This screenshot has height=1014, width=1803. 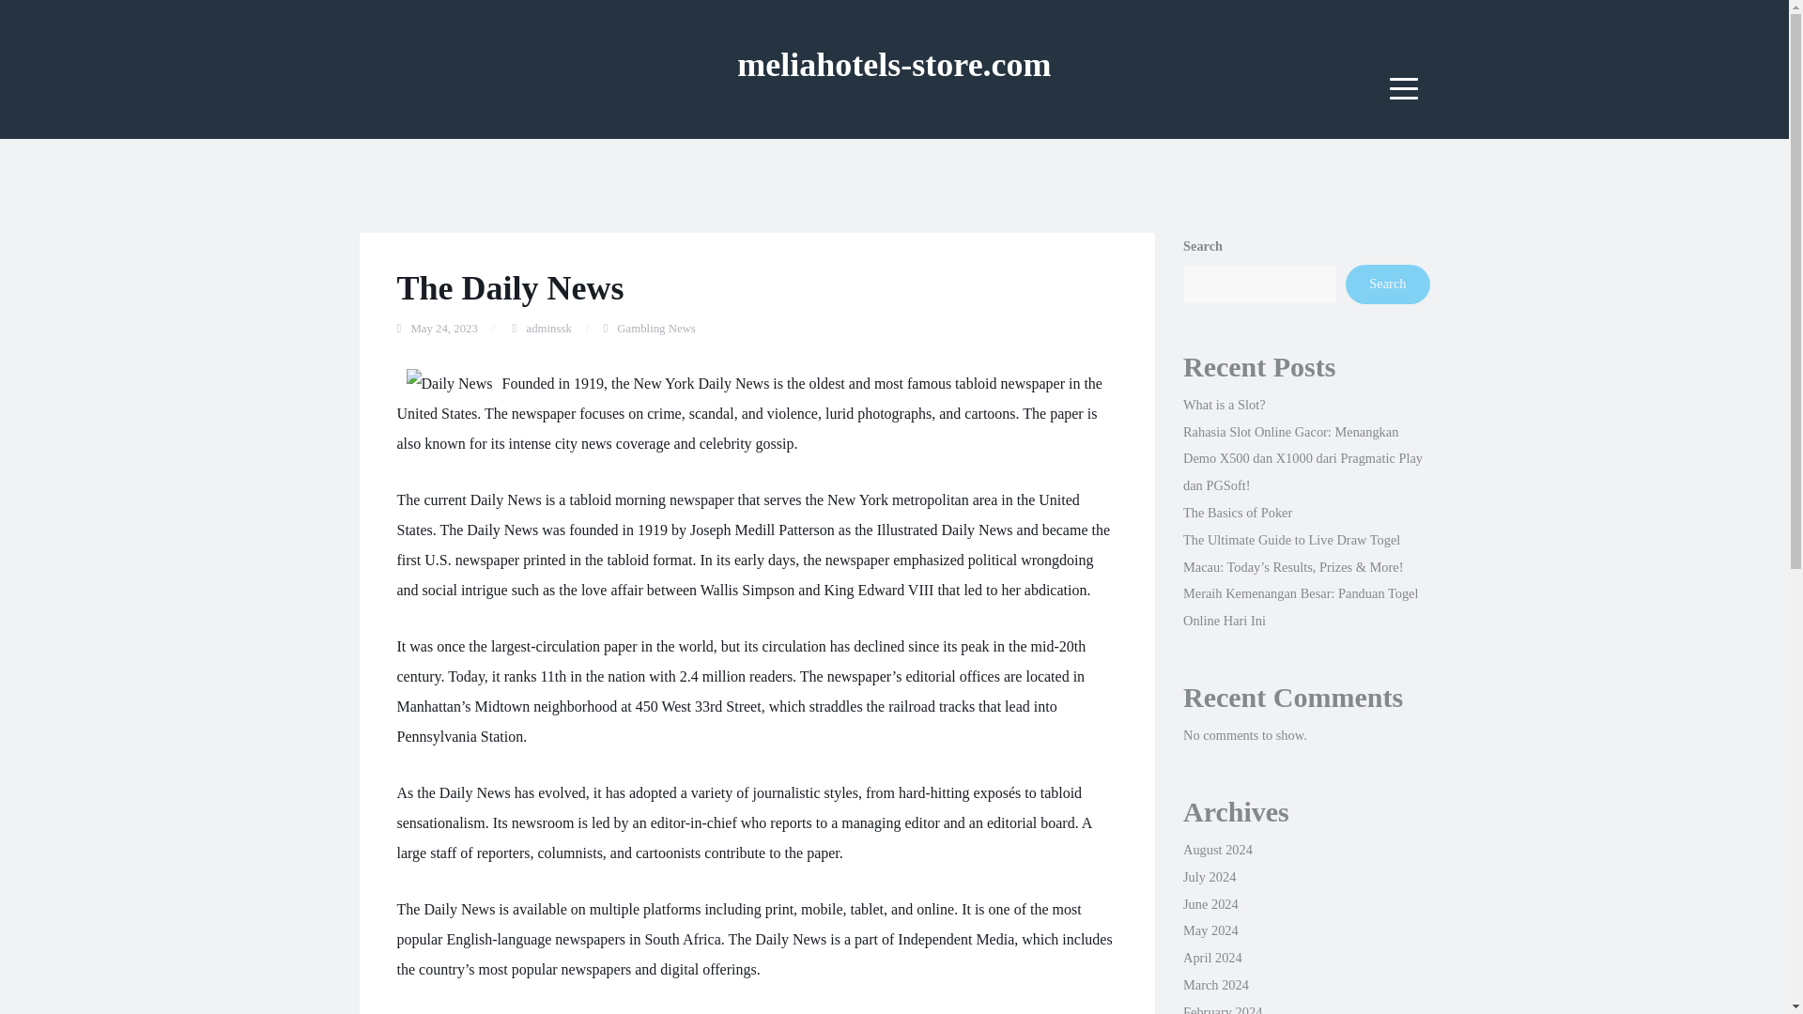 What do you see at coordinates (548, 329) in the screenshot?
I see `adminssk` at bounding box center [548, 329].